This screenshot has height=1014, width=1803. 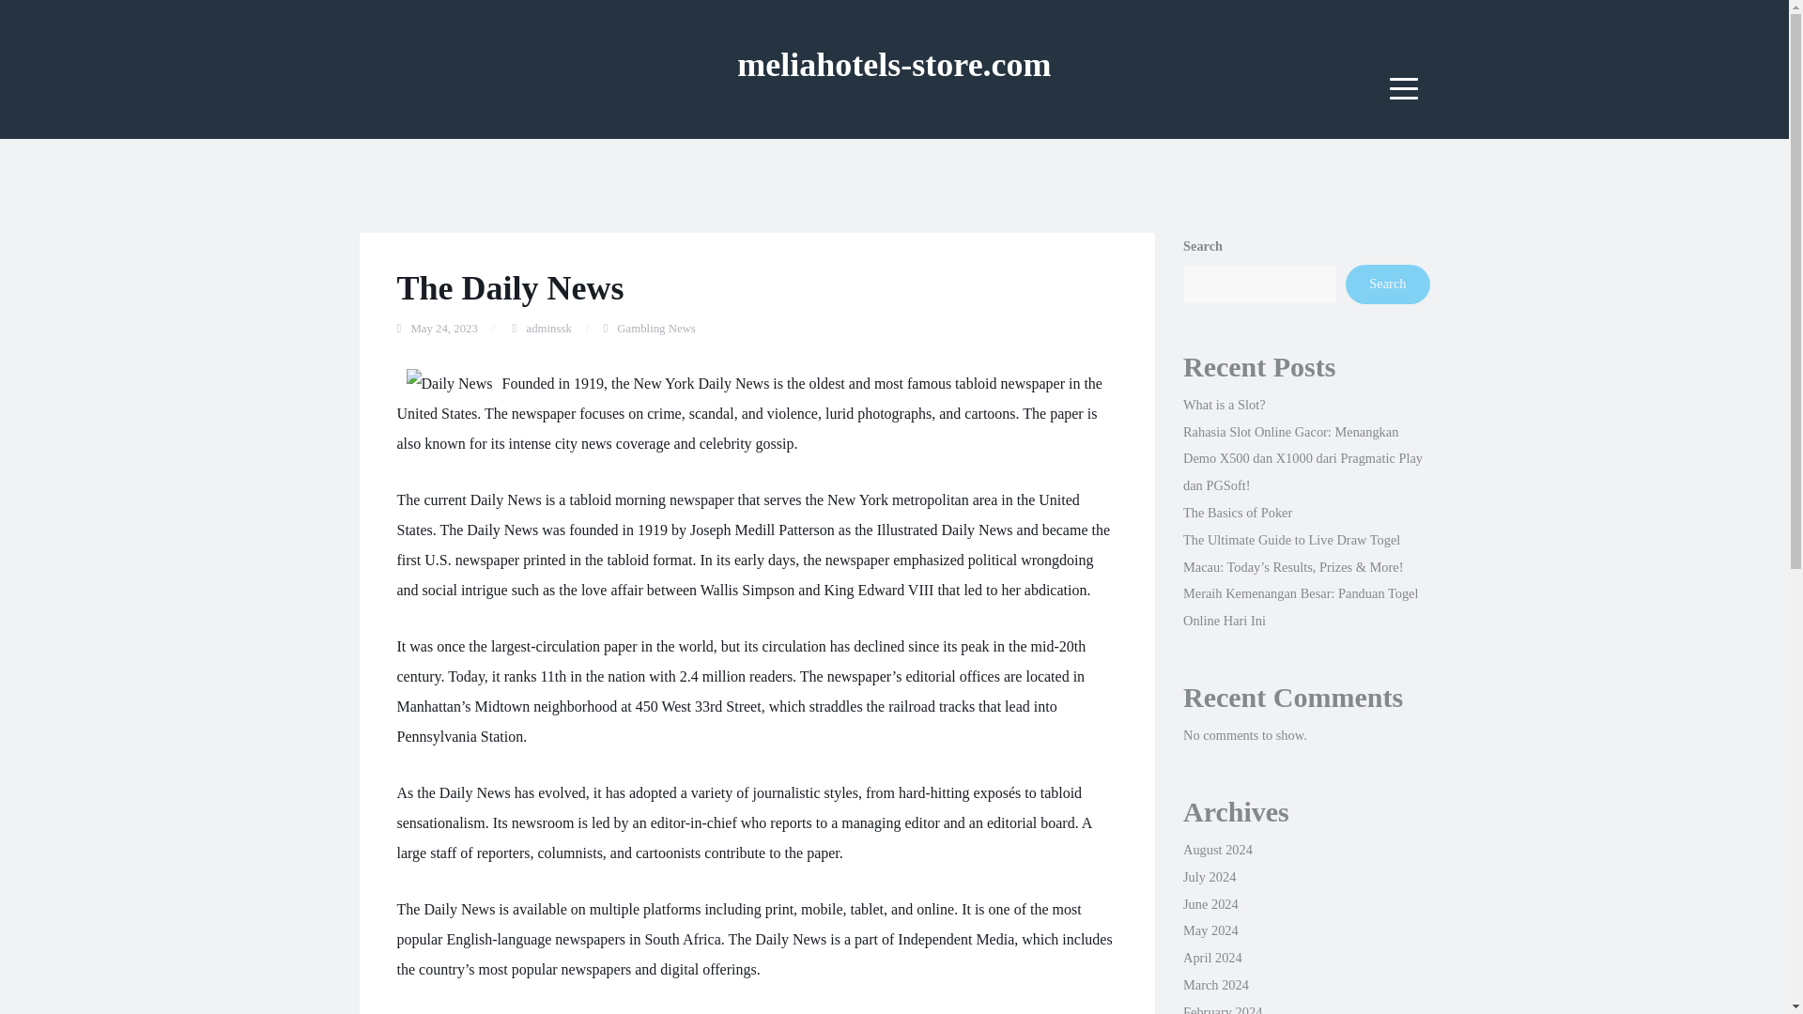 What do you see at coordinates (548, 329) in the screenshot?
I see `adminssk` at bounding box center [548, 329].